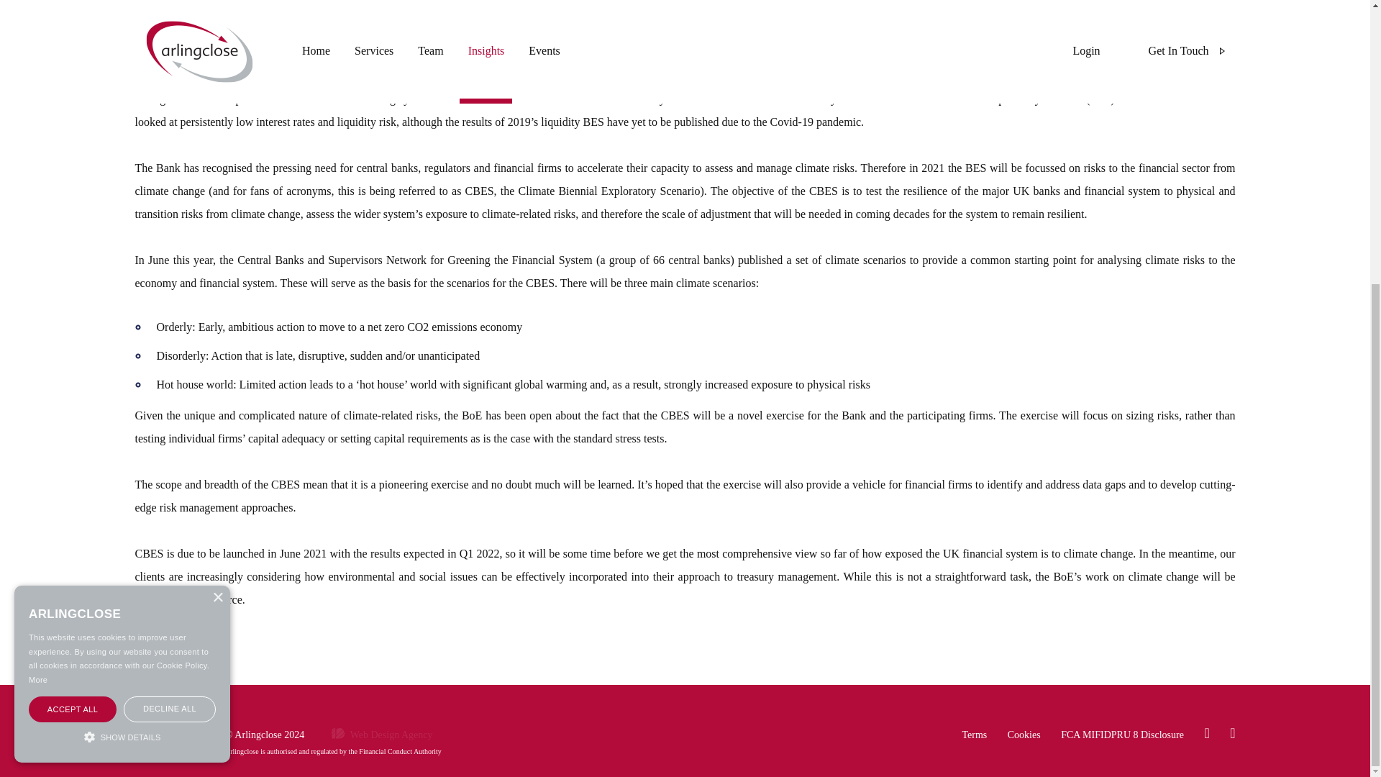 This screenshot has width=1381, height=777. Describe the element at coordinates (1024, 735) in the screenshot. I see `Cookies` at that location.